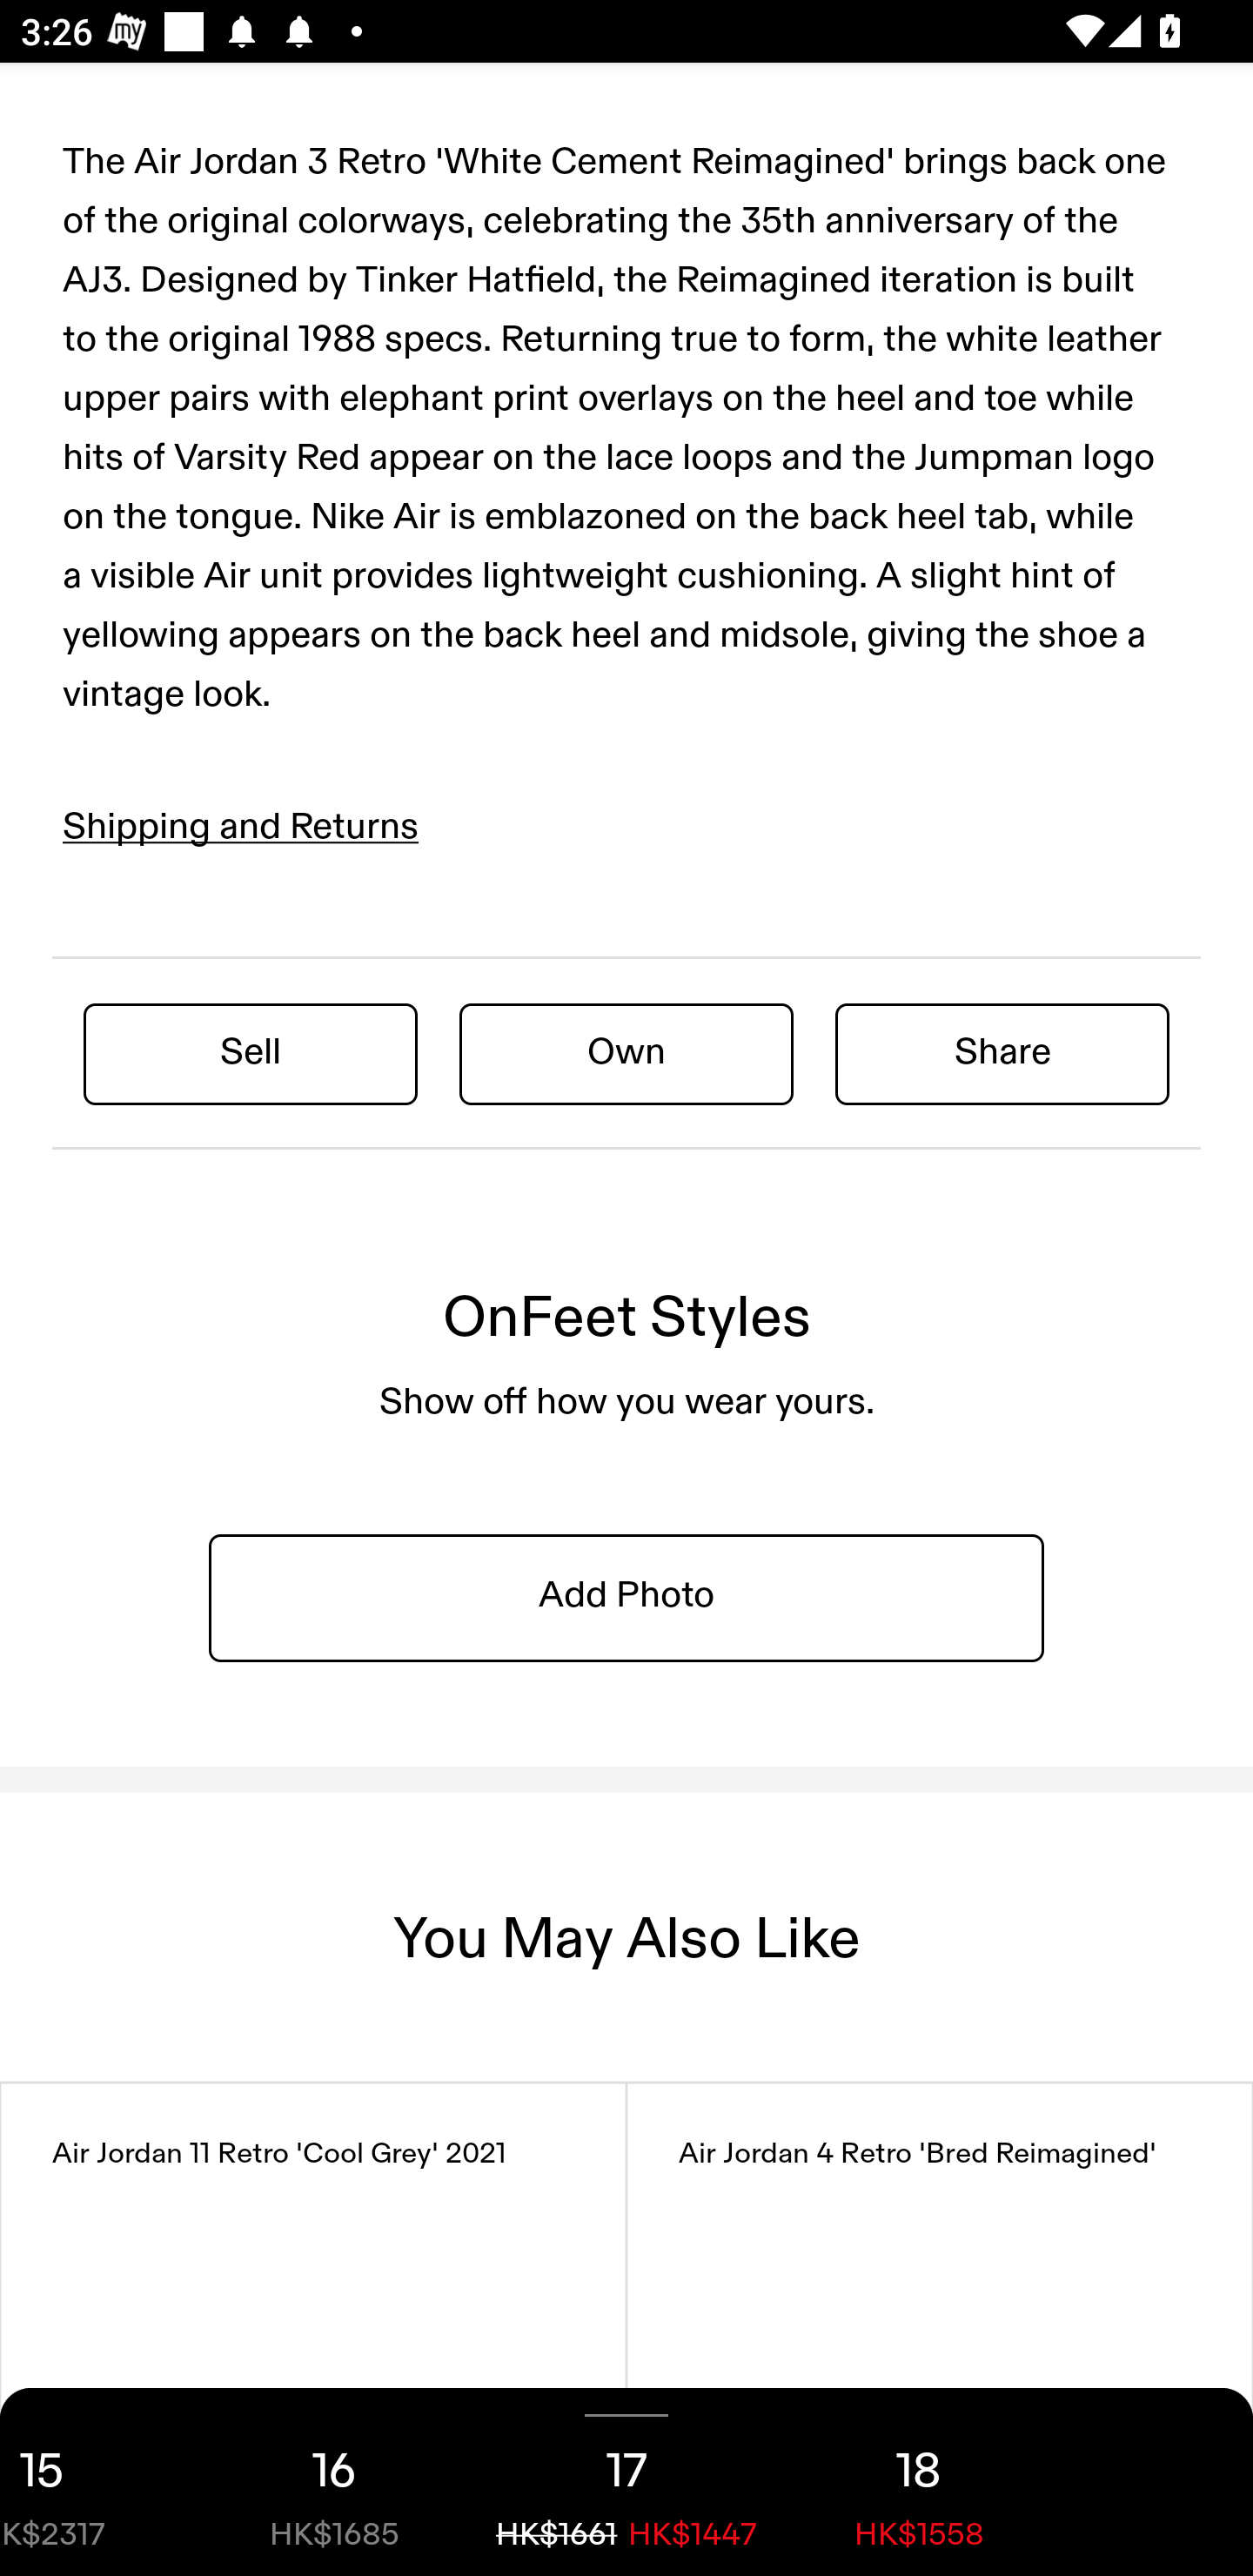 Image resolution: width=1253 pixels, height=2576 pixels. I want to click on 16 HK$1685, so click(334, 2482).